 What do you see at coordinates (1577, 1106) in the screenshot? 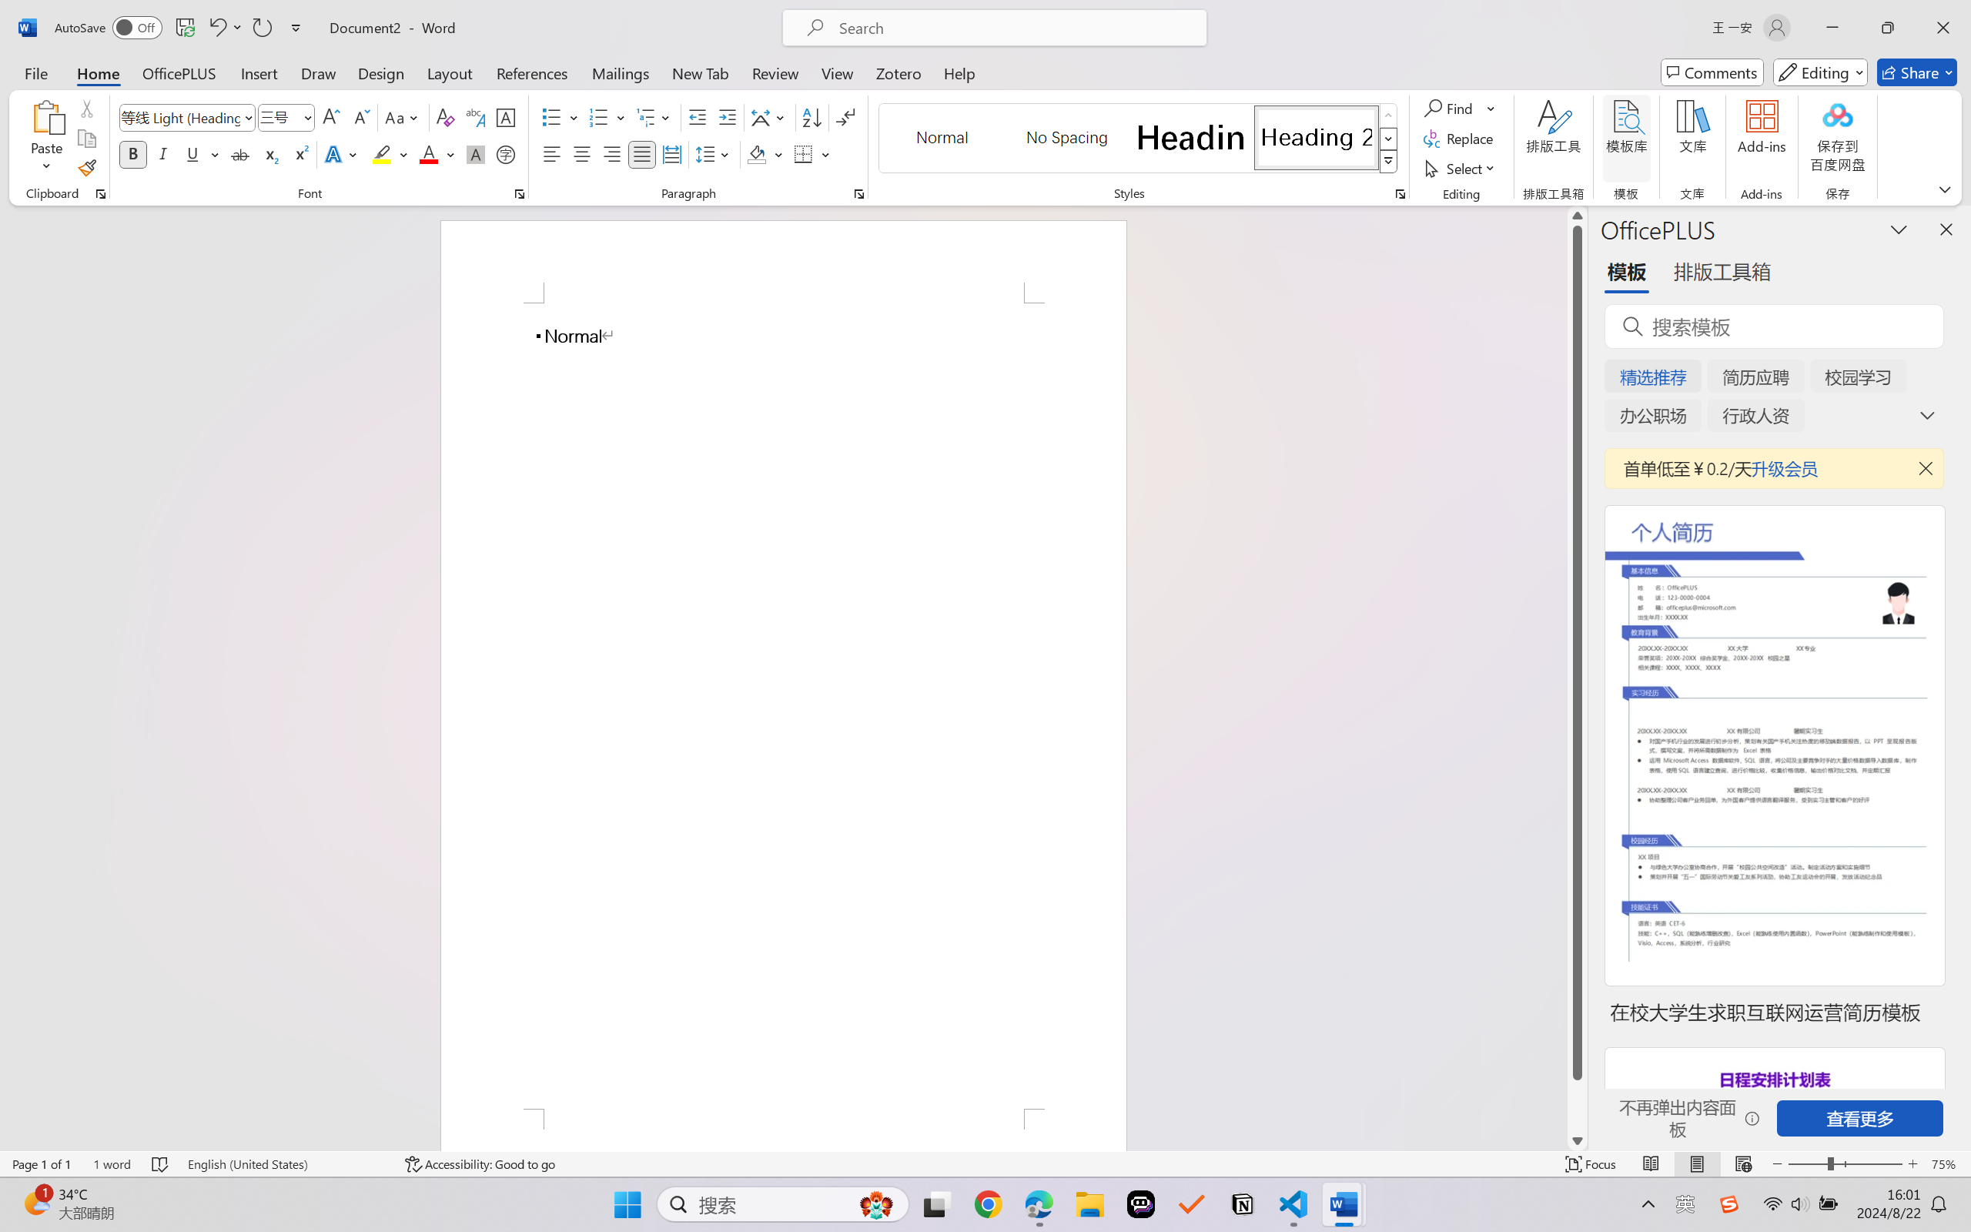
I see `Page down` at bounding box center [1577, 1106].